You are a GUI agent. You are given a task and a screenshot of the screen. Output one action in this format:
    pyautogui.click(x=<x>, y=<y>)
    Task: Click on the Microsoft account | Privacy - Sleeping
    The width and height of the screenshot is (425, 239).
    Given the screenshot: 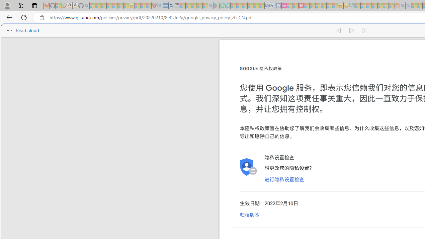 What is the action you would take?
    pyautogui.click(x=363, y=6)
    